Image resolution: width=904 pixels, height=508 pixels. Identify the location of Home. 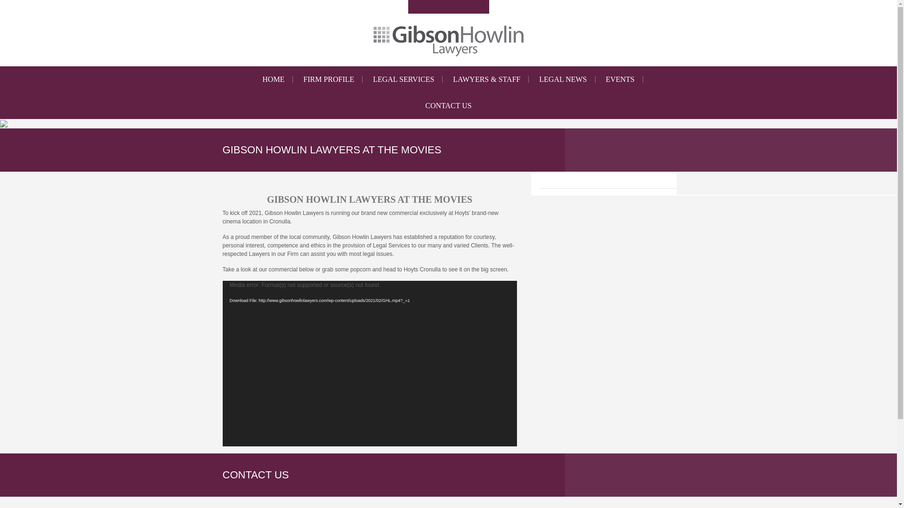
(273, 79).